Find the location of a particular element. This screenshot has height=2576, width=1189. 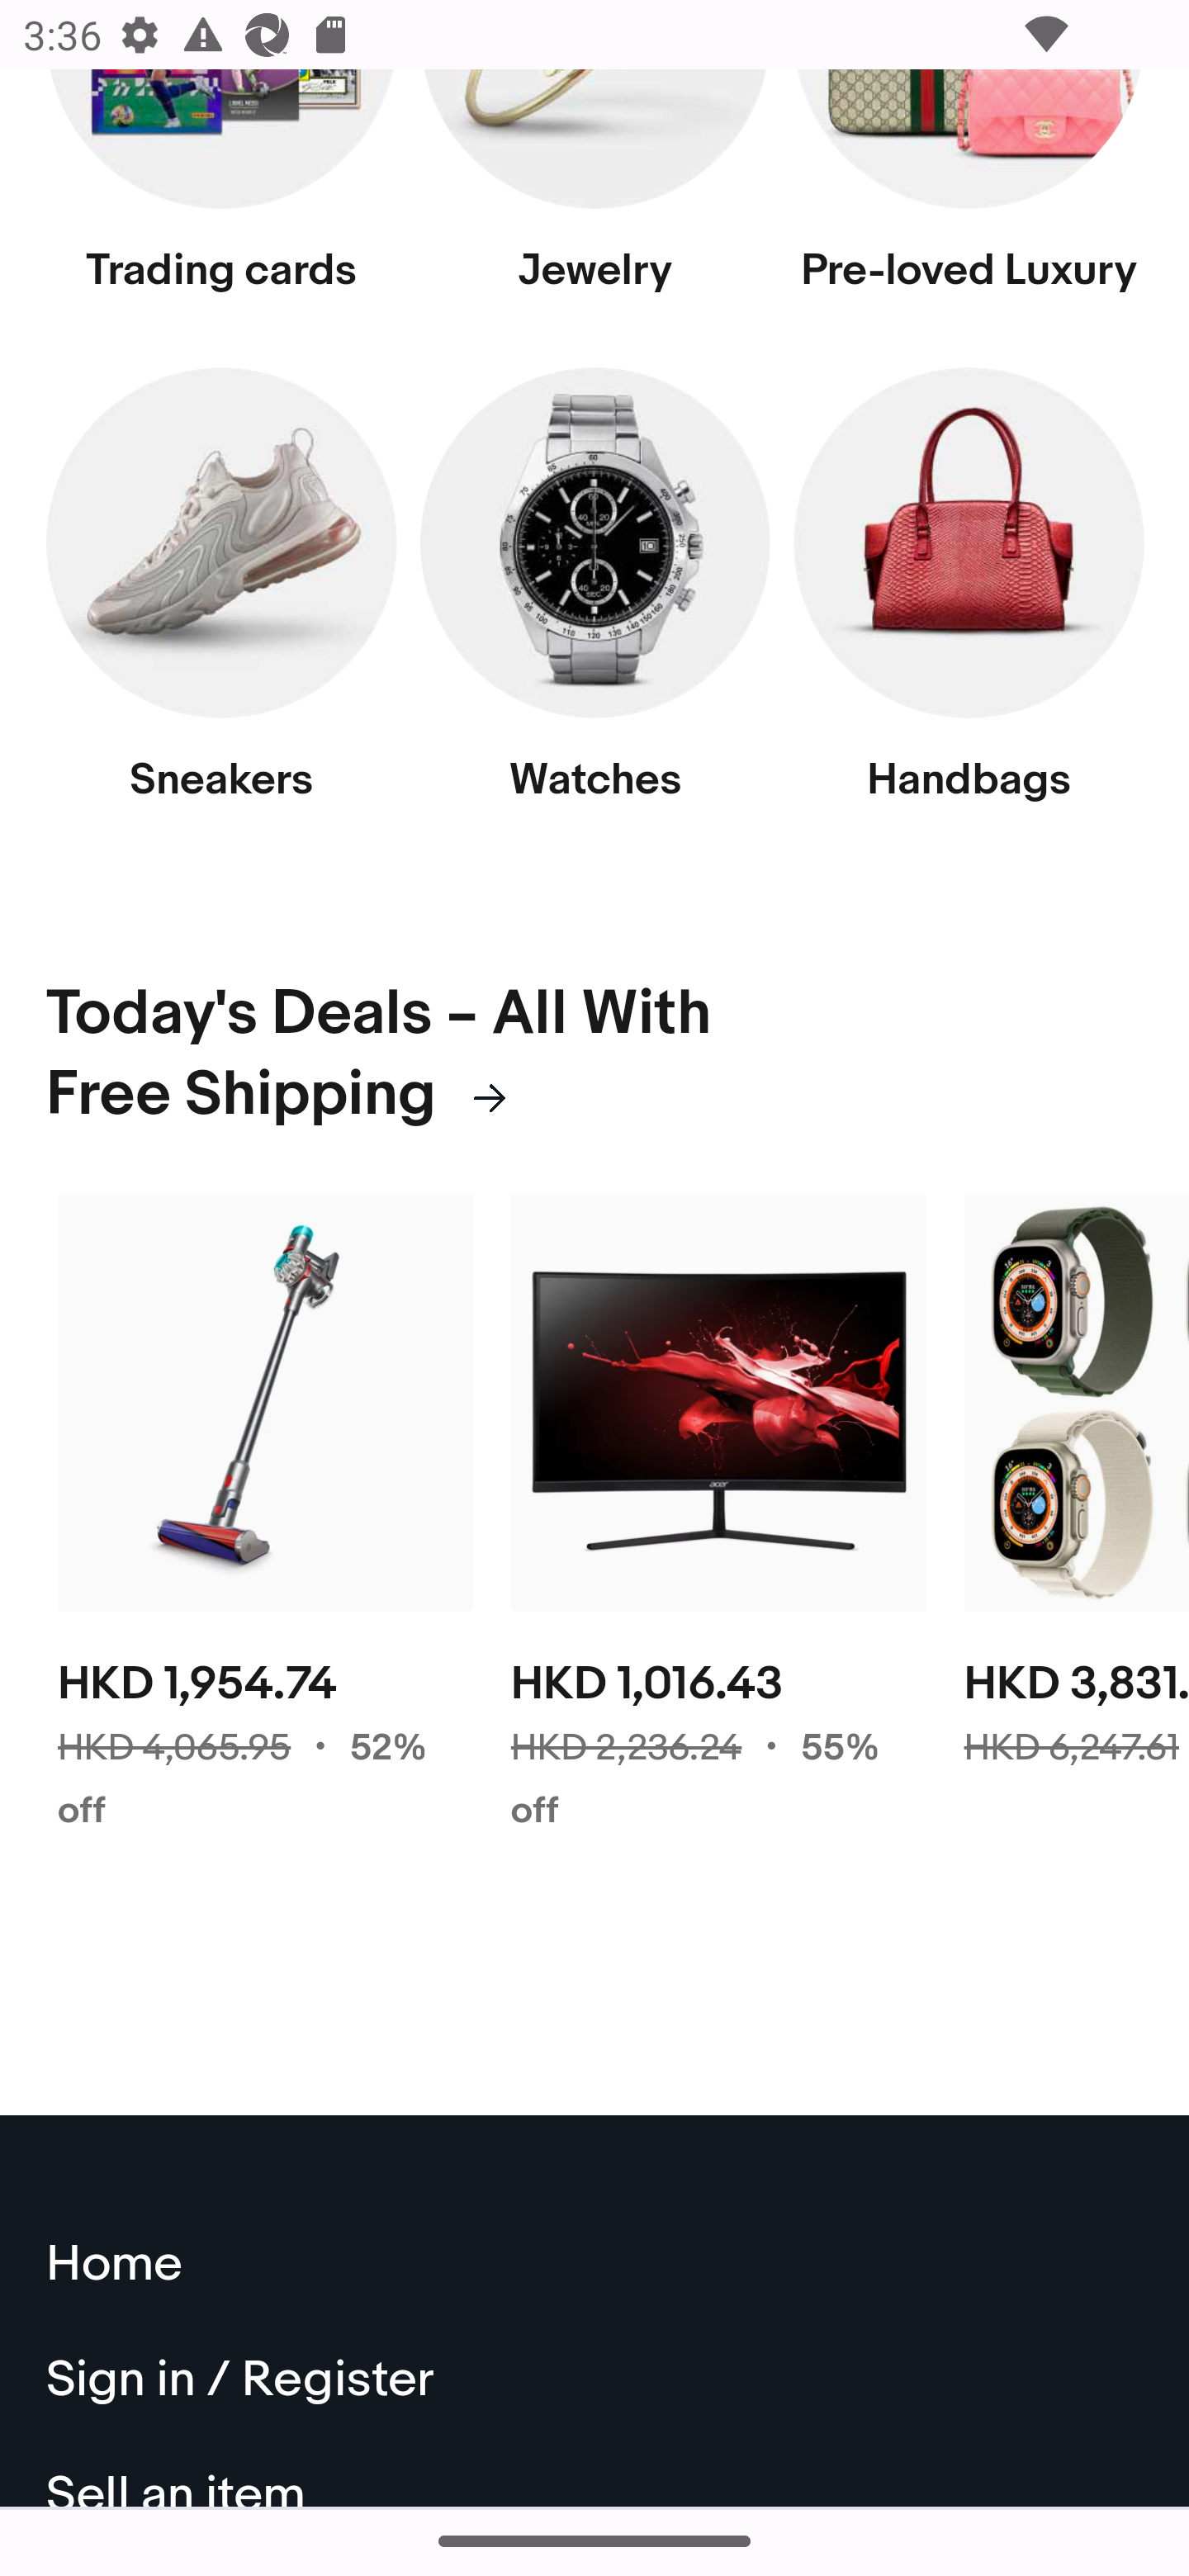

Handbags is located at coordinates (969, 603).